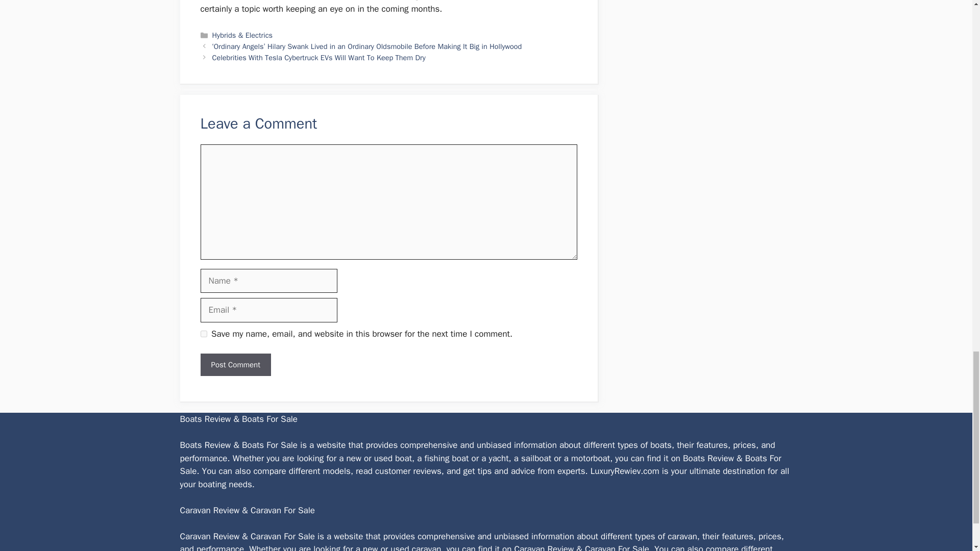  Describe the element at coordinates (203, 334) in the screenshot. I see `yes` at that location.